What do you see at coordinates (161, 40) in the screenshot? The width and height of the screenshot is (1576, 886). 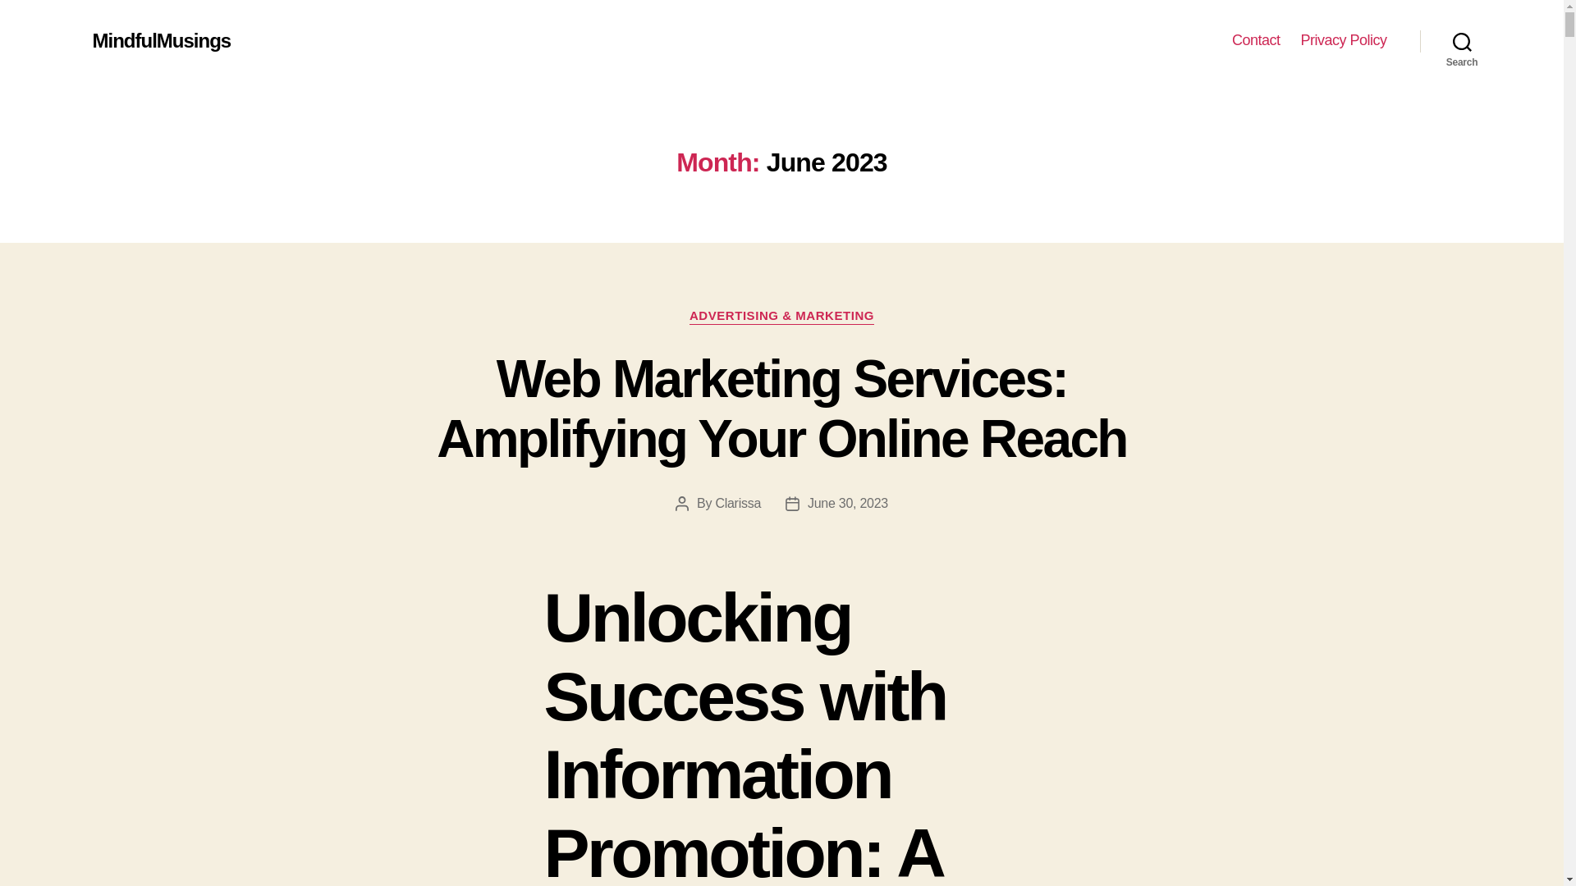 I see `MindfulMusings` at bounding box center [161, 40].